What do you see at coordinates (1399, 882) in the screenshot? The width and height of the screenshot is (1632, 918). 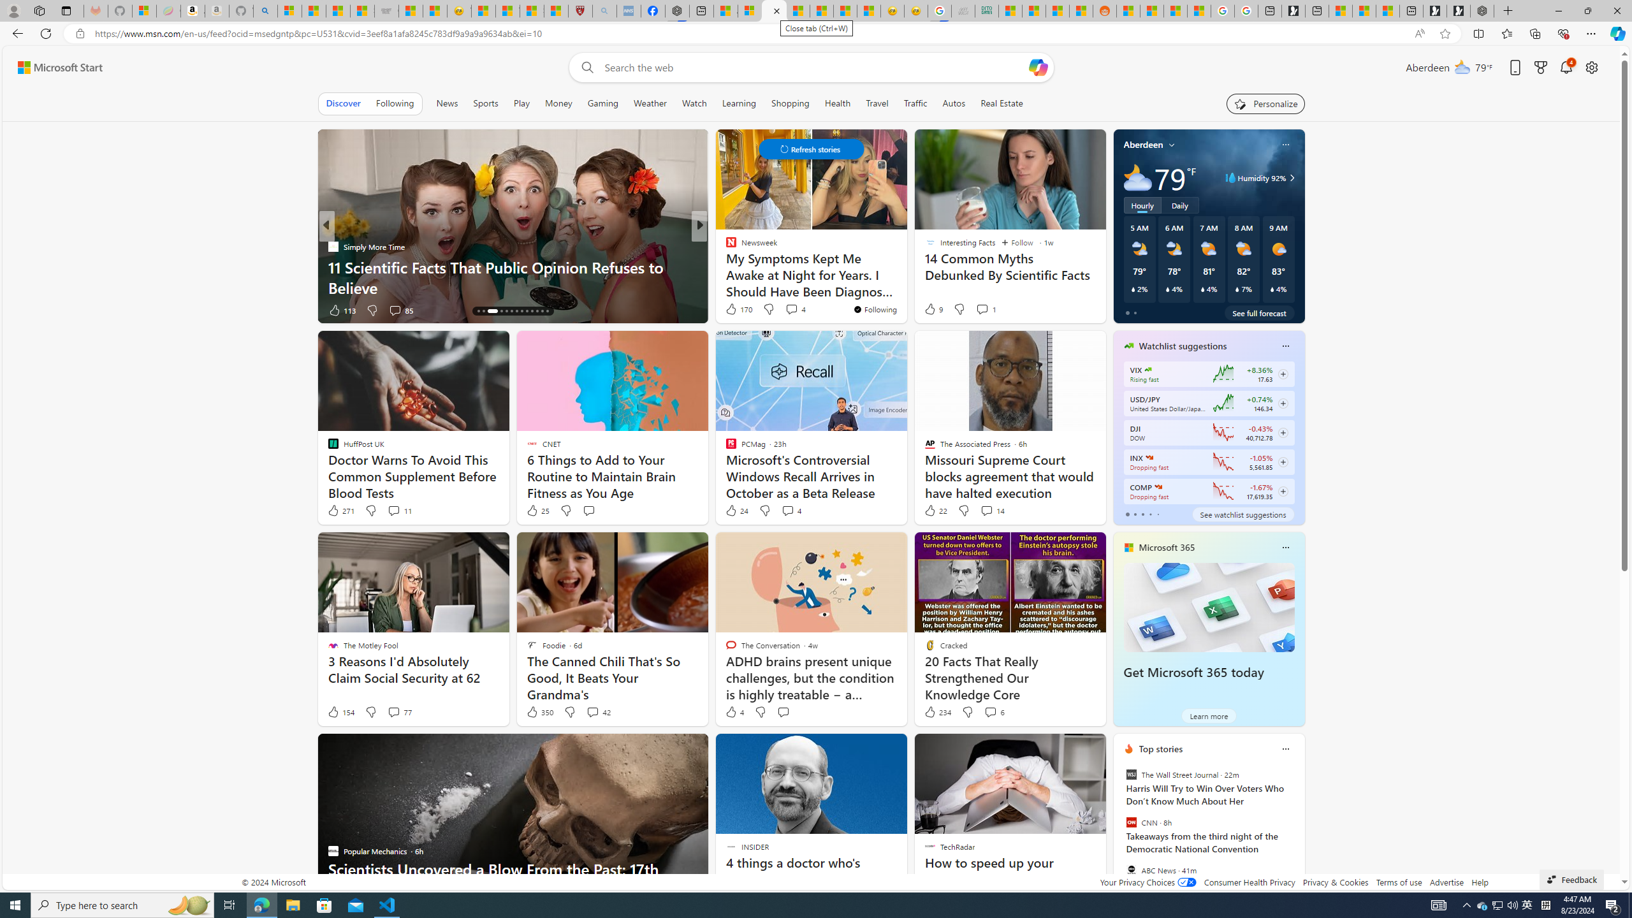 I see `Terms of use` at bounding box center [1399, 882].